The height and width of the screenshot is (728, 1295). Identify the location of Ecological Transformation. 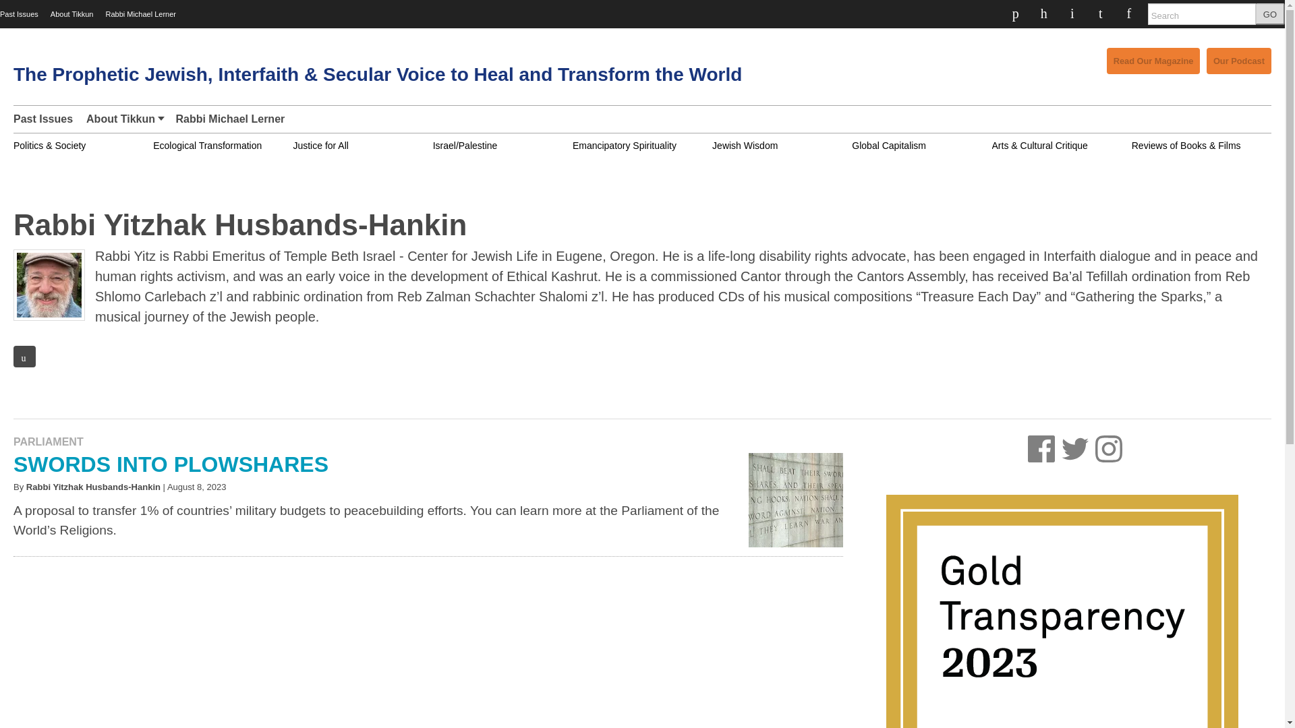
(206, 146).